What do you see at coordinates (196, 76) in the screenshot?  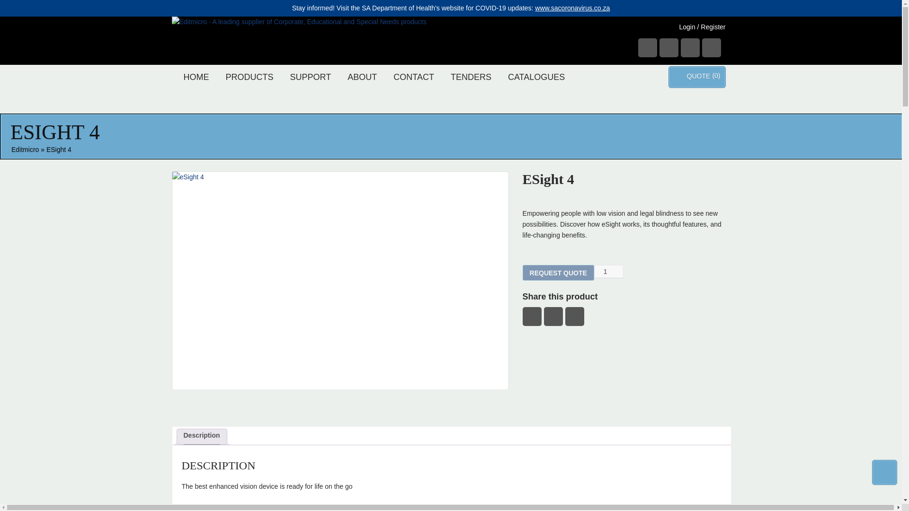 I see `HOME` at bounding box center [196, 76].